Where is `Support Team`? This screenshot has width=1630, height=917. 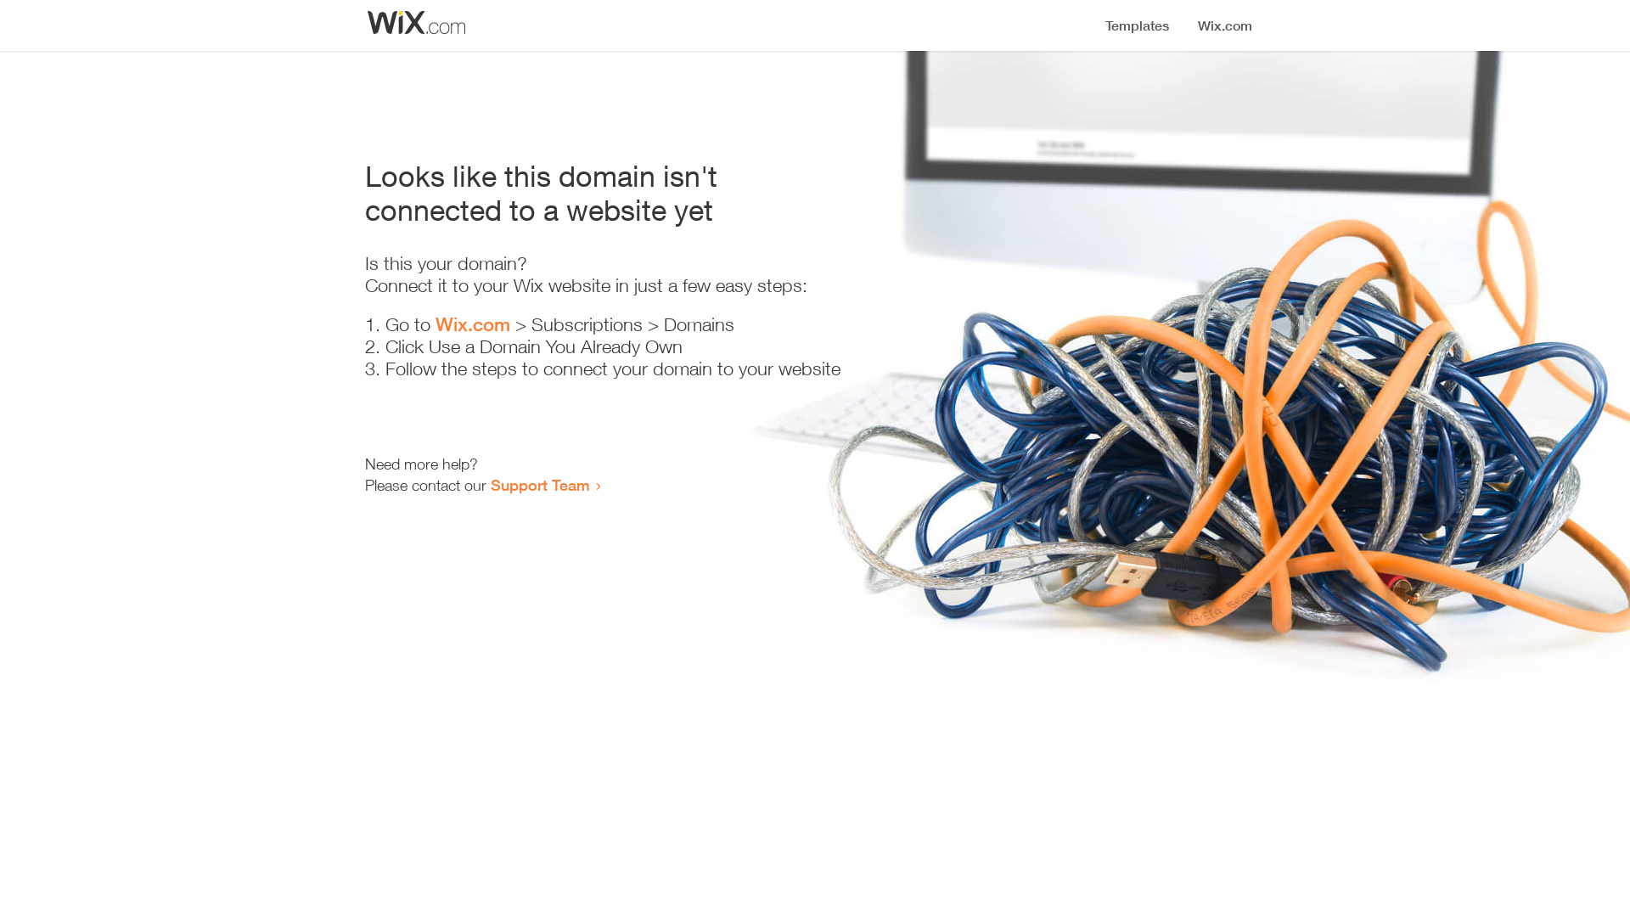
Support Team is located at coordinates (540, 485).